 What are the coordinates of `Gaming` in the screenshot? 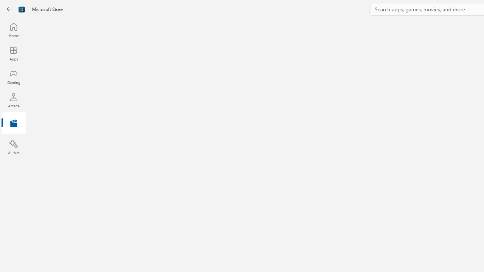 It's located at (14, 77).